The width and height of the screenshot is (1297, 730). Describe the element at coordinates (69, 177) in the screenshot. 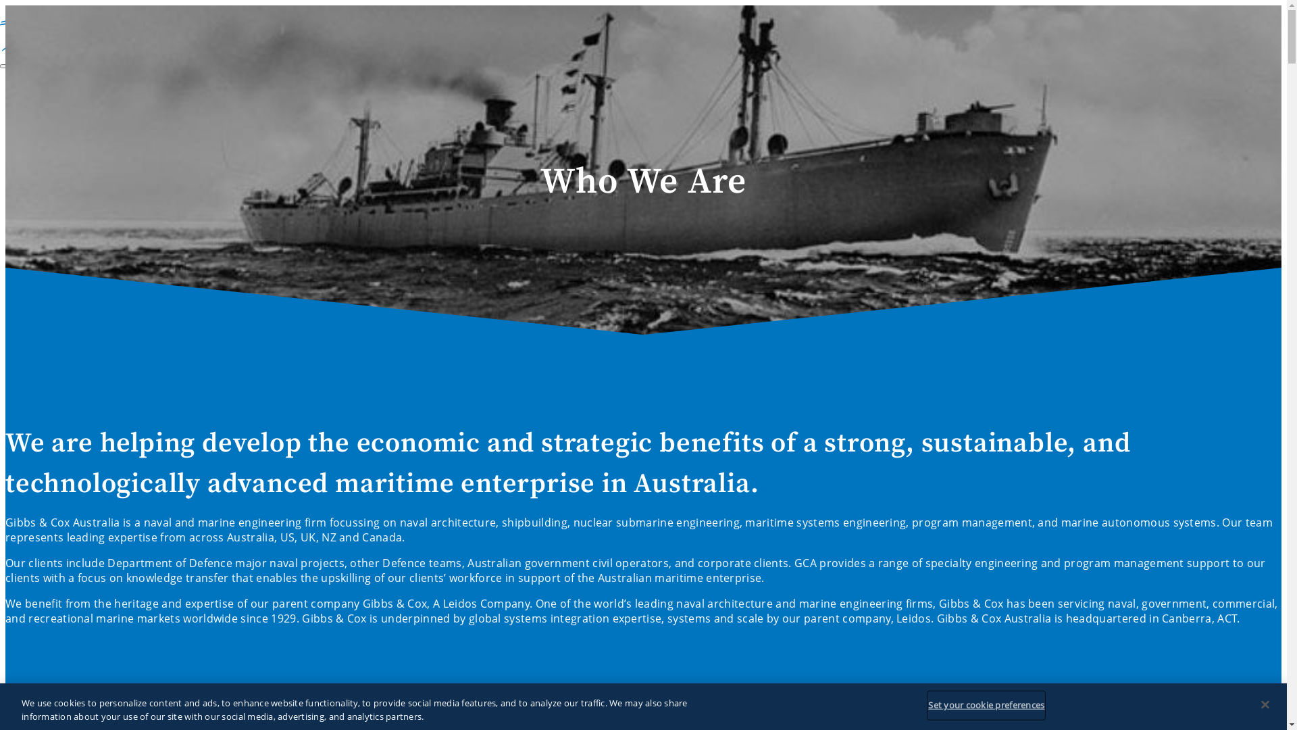

I see `What We Do` at that location.